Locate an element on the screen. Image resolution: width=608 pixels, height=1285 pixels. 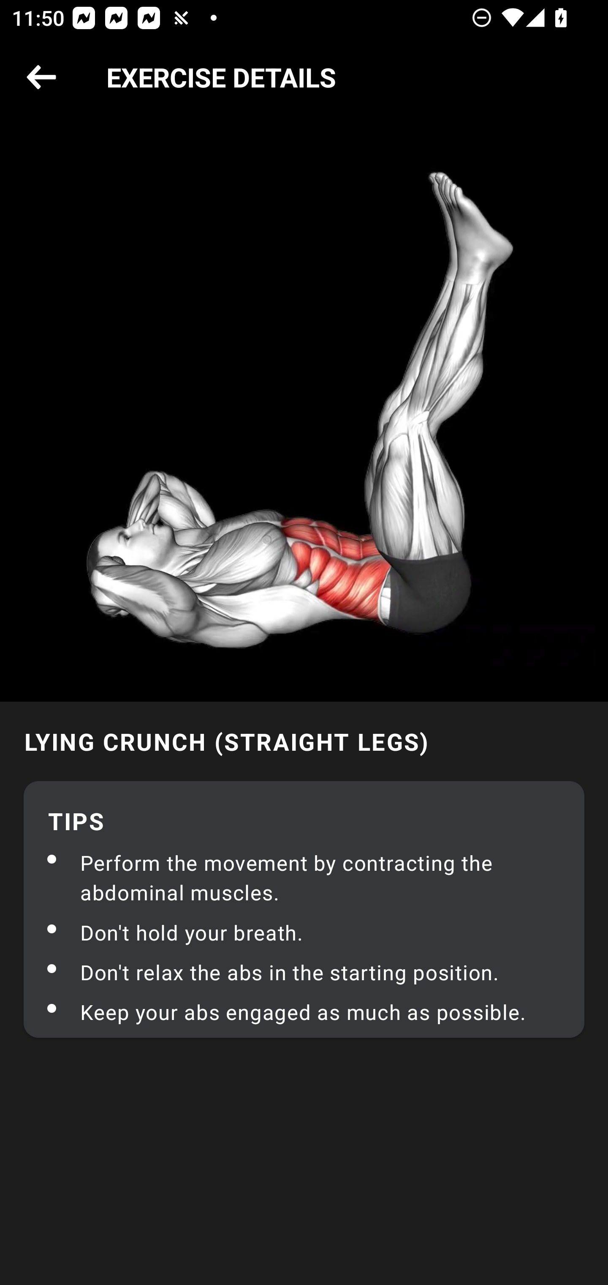
Back Icon is located at coordinates (41, 78).